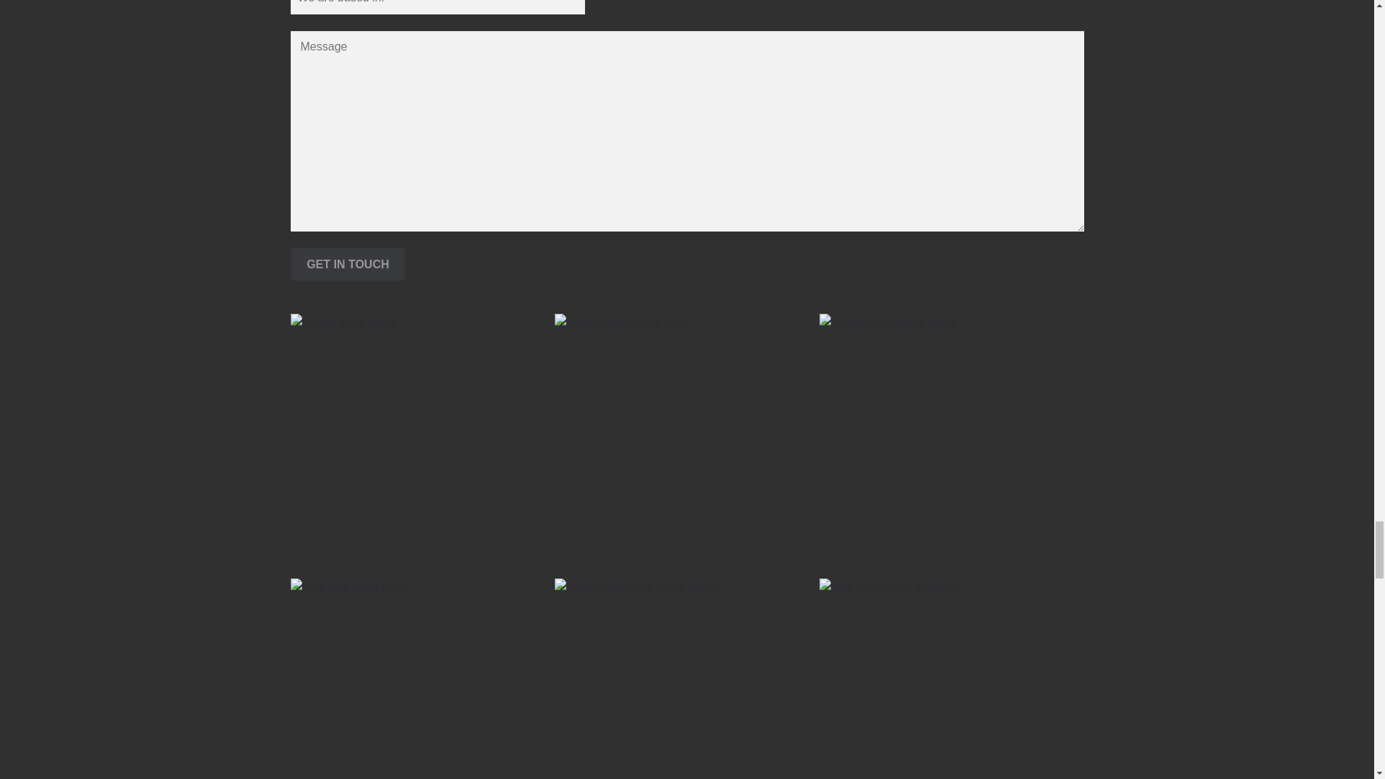  Describe the element at coordinates (348, 264) in the screenshot. I see `GET IN TOUCH` at that location.